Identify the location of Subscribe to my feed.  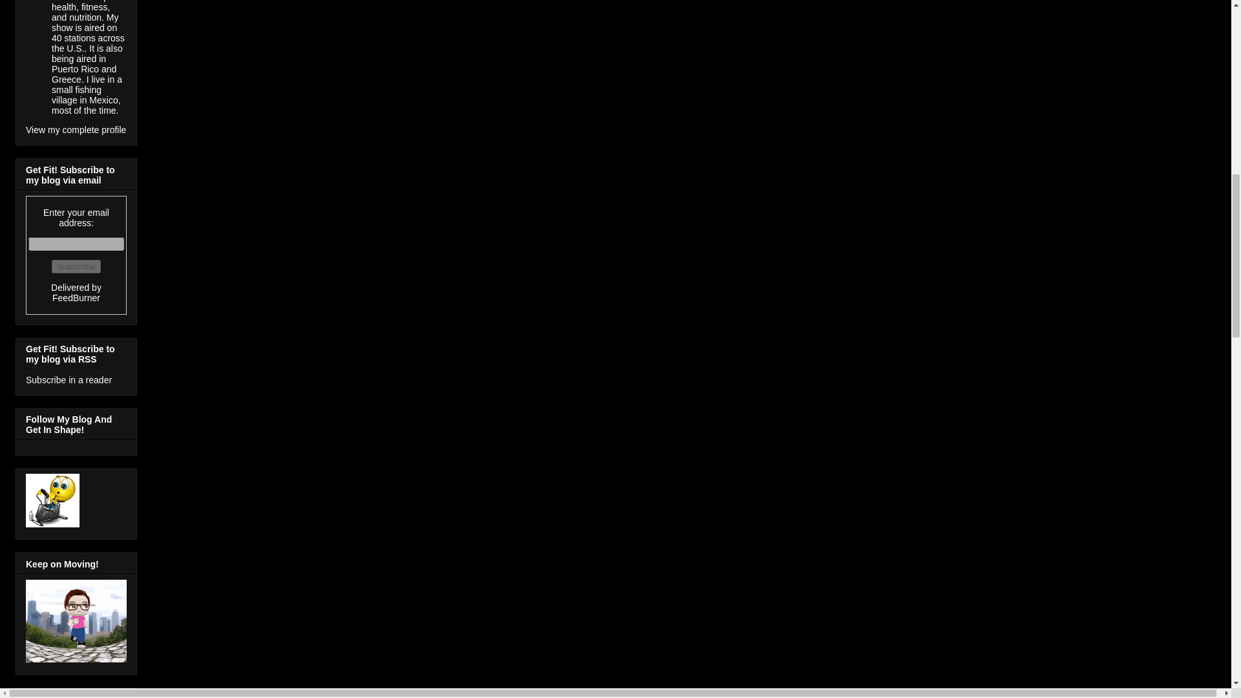
(69, 380).